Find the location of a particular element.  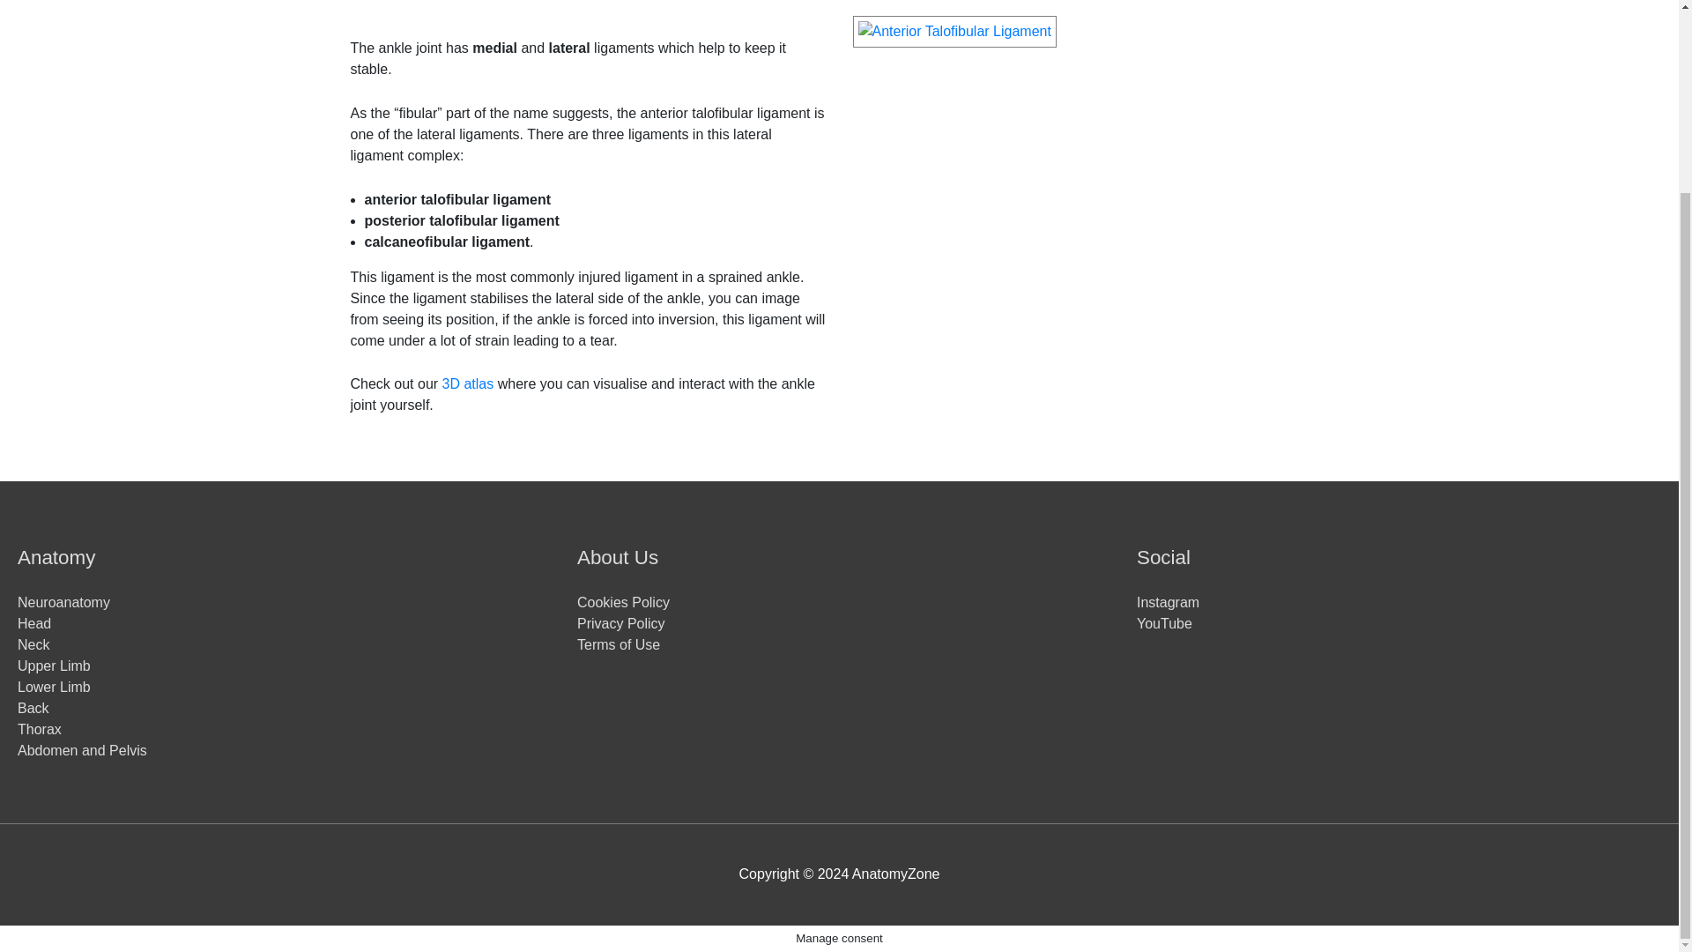

Abdomen and Pelvis is located at coordinates (82, 750).